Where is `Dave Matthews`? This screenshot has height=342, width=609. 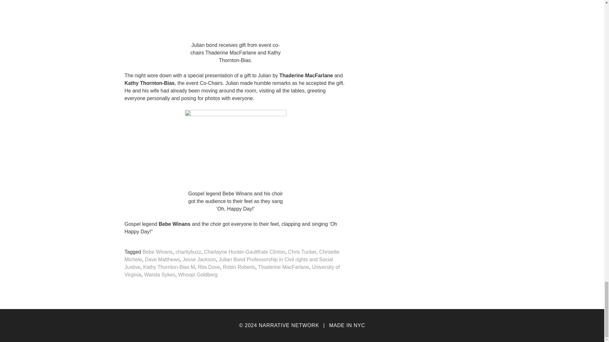 Dave Matthews is located at coordinates (162, 260).